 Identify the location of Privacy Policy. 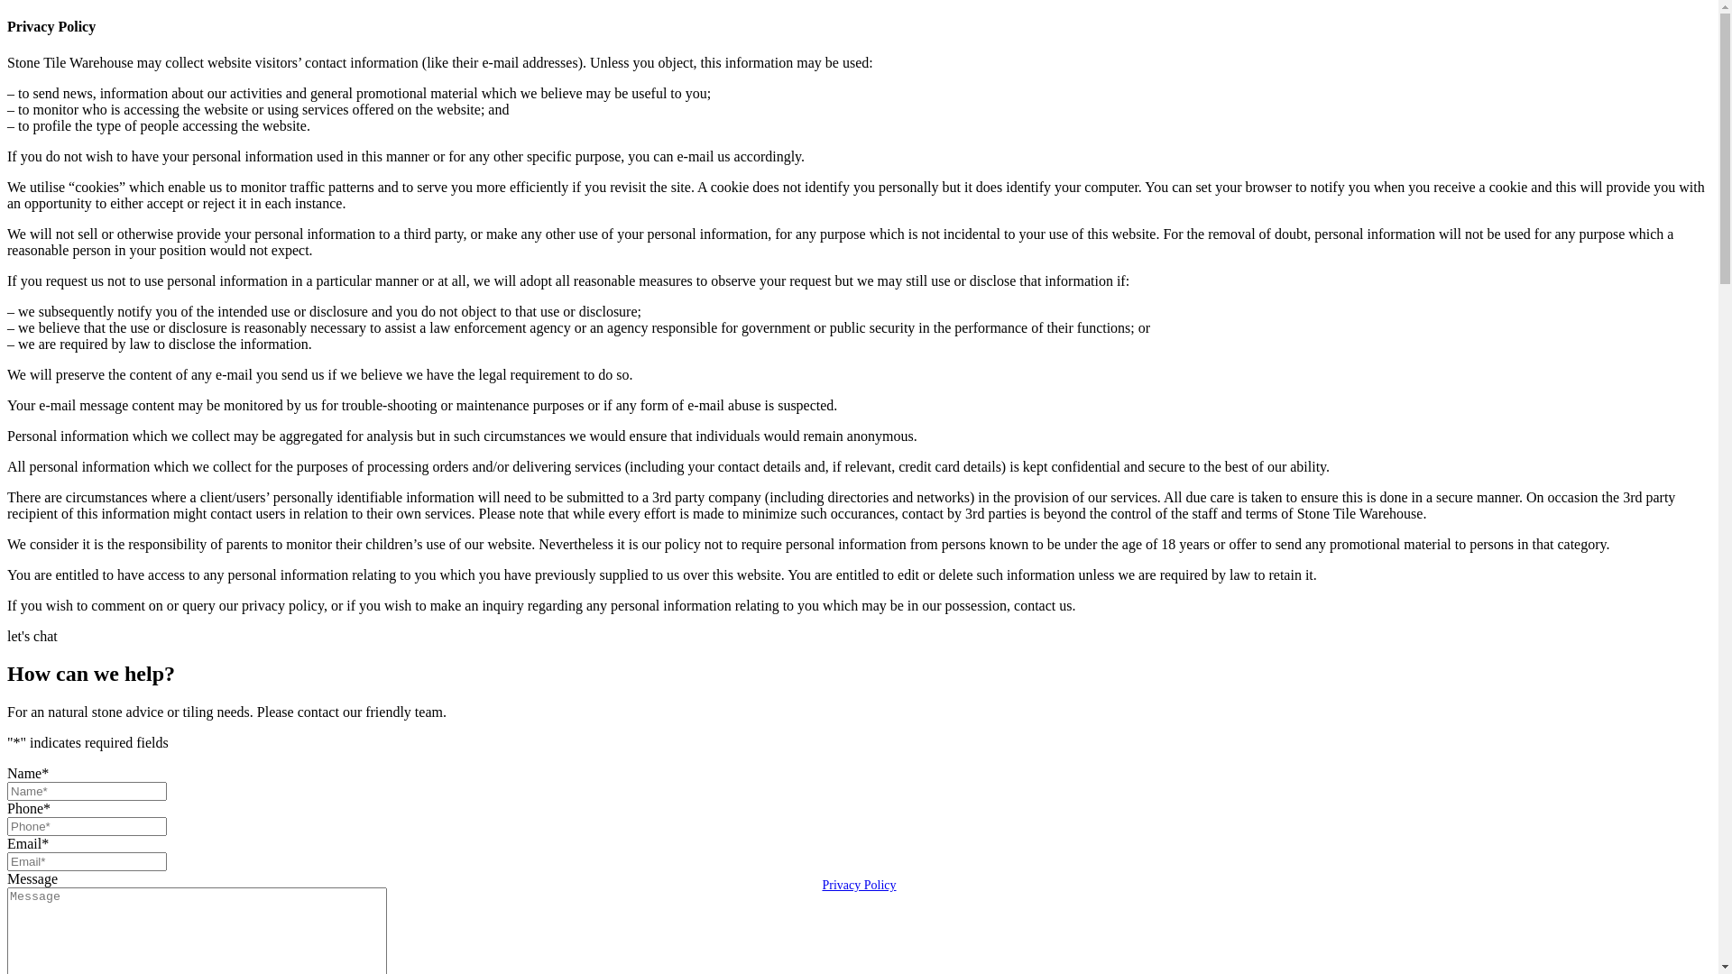
(859, 886).